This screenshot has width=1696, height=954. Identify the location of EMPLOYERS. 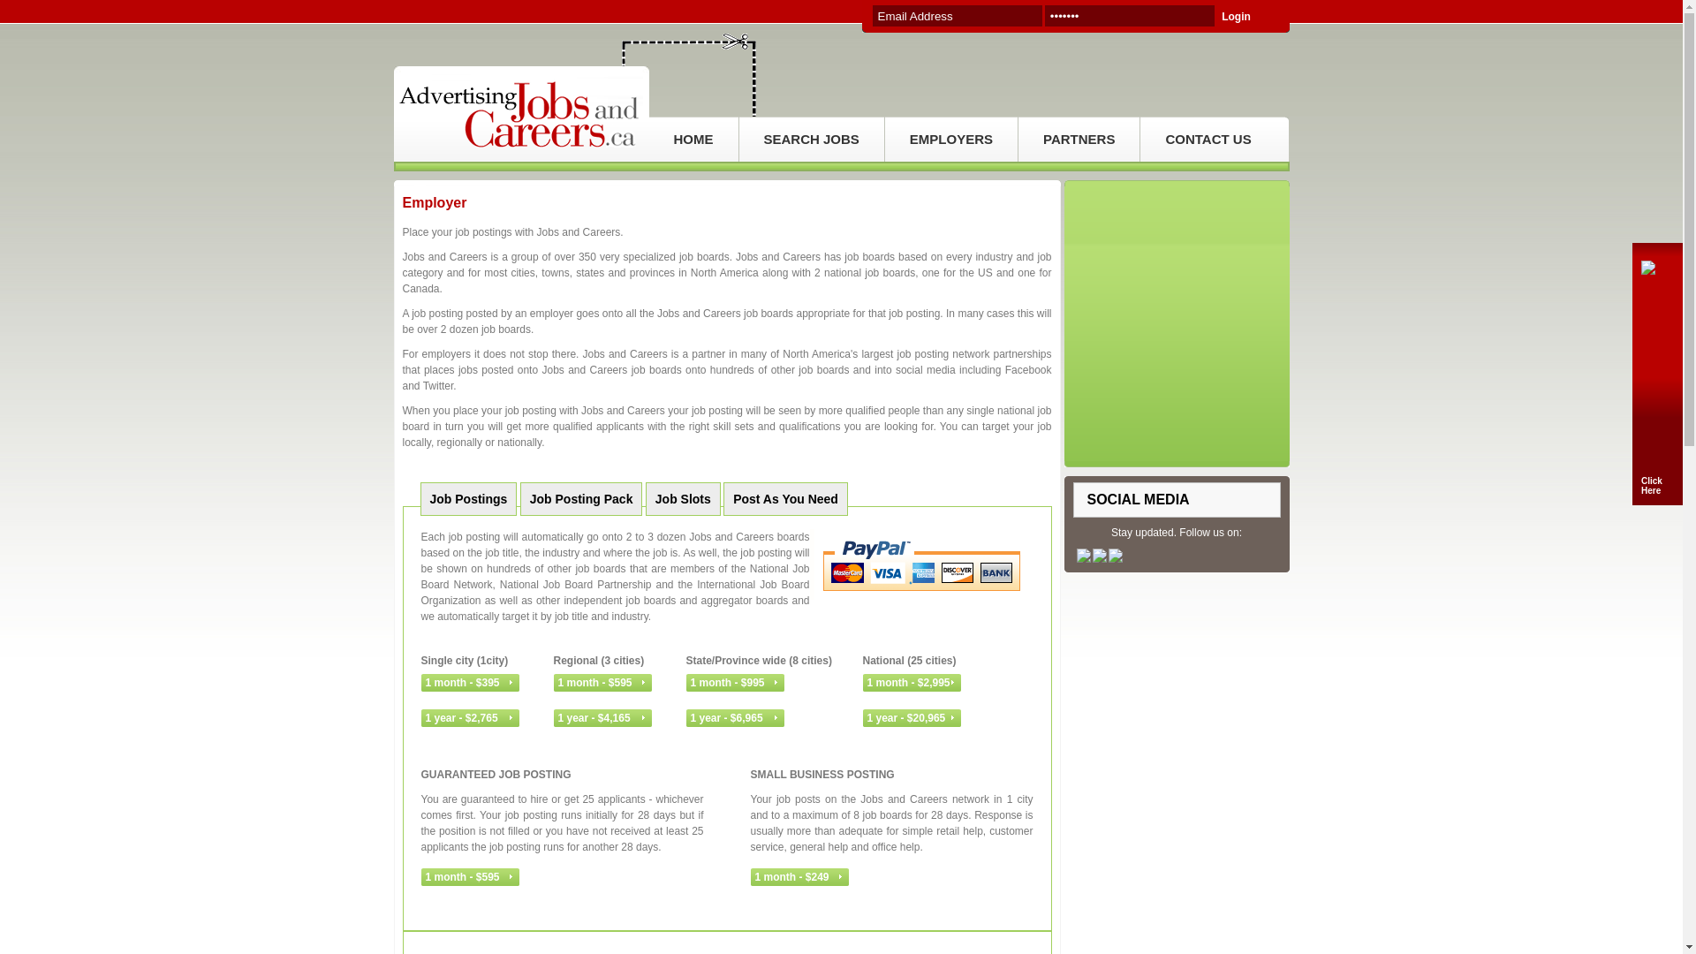
(951, 140).